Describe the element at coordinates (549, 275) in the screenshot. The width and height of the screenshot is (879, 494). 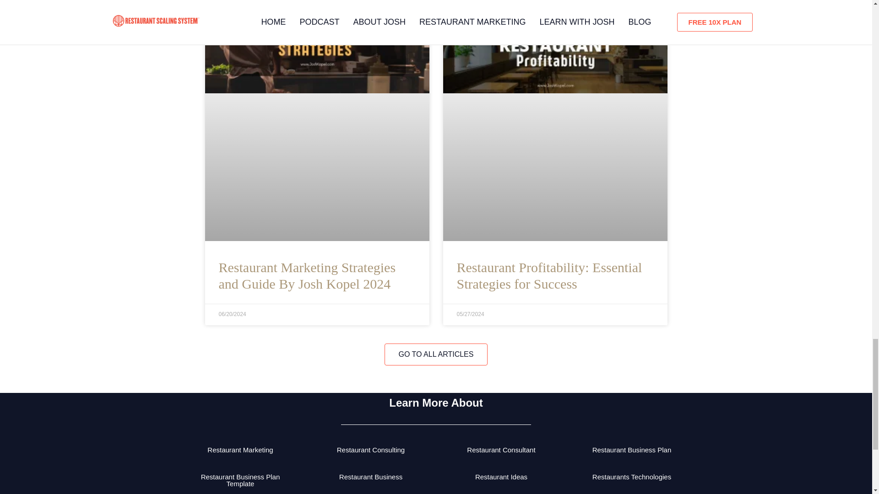
I see `Restaurant Profitability: Essential Strategies for Success` at that location.